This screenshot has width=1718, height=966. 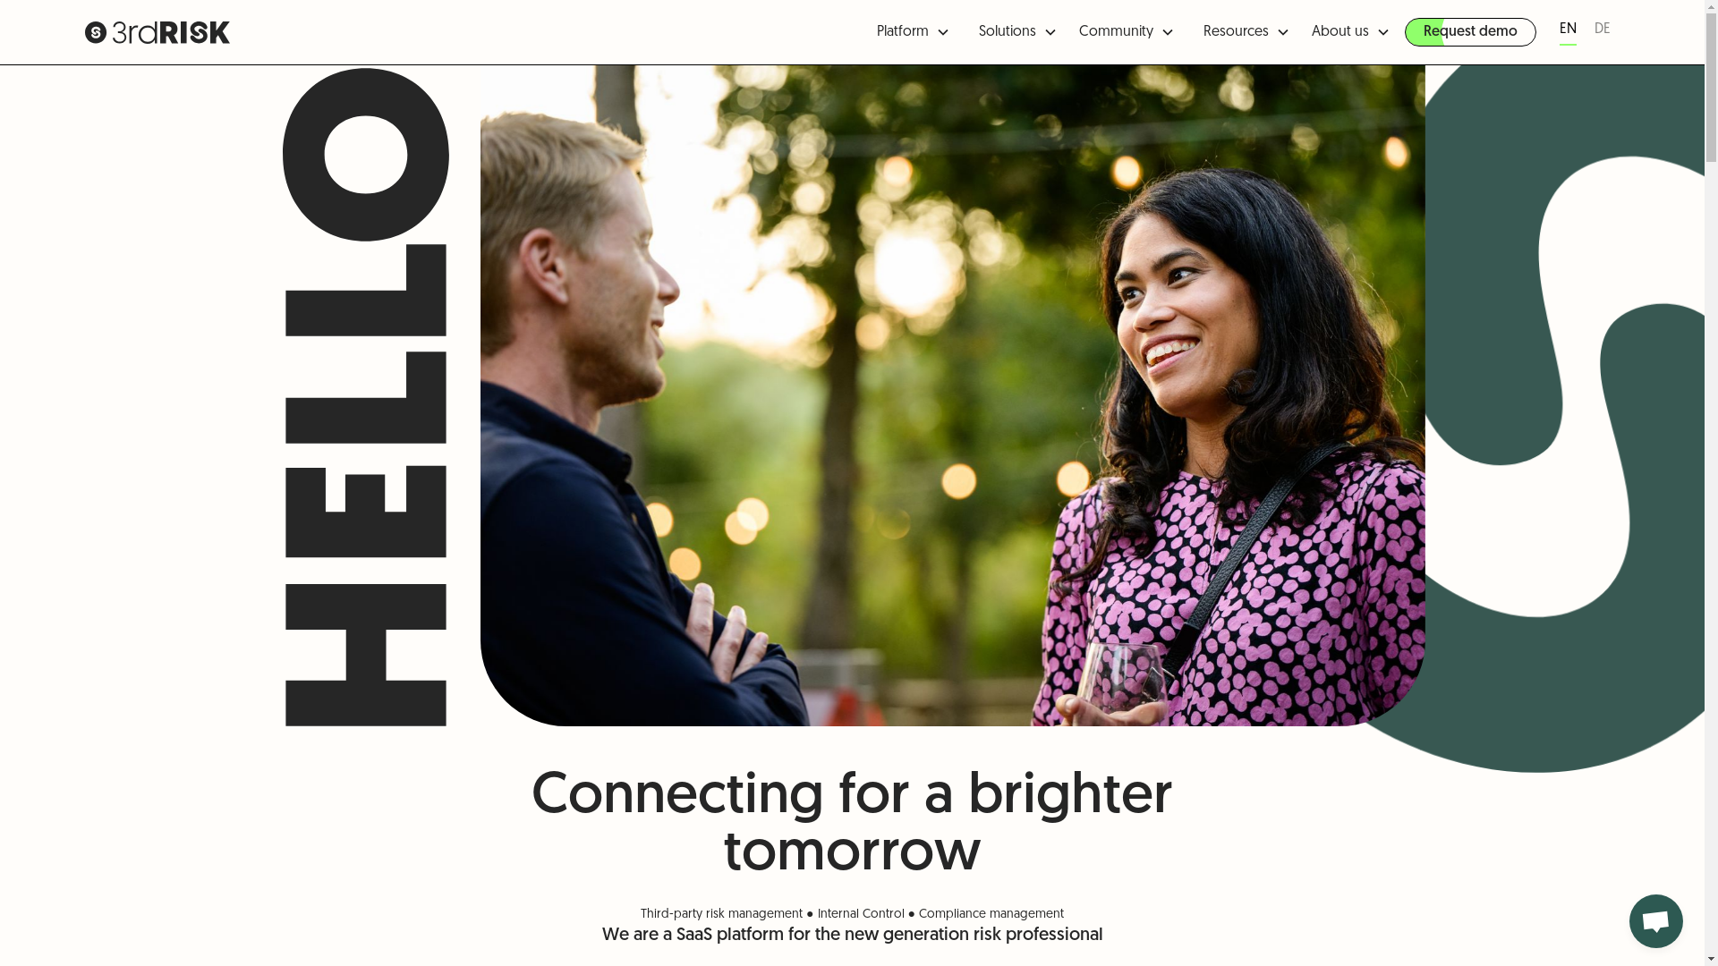 I want to click on Request demo, so click(x=1471, y=32).